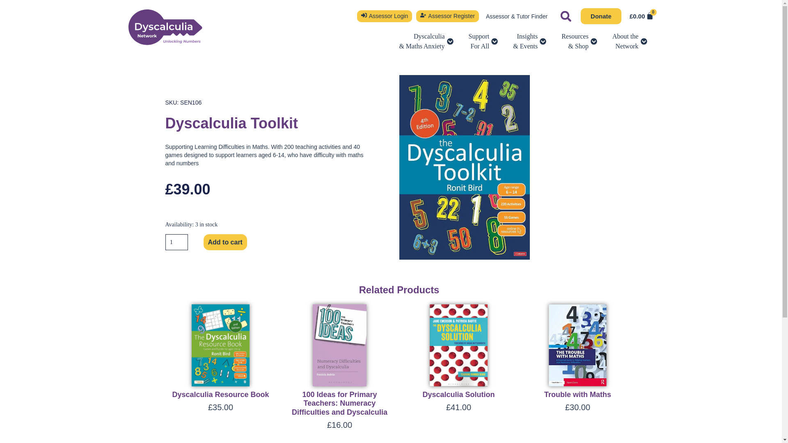 This screenshot has width=788, height=443. I want to click on 1, so click(176, 242).